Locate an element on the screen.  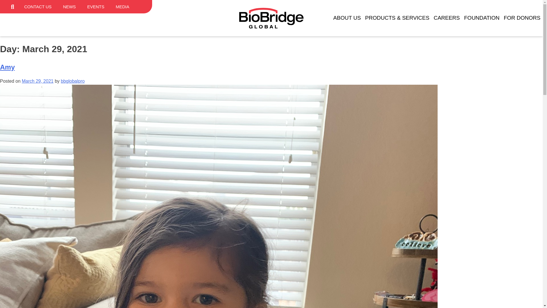
EVENTS is located at coordinates (96, 7).